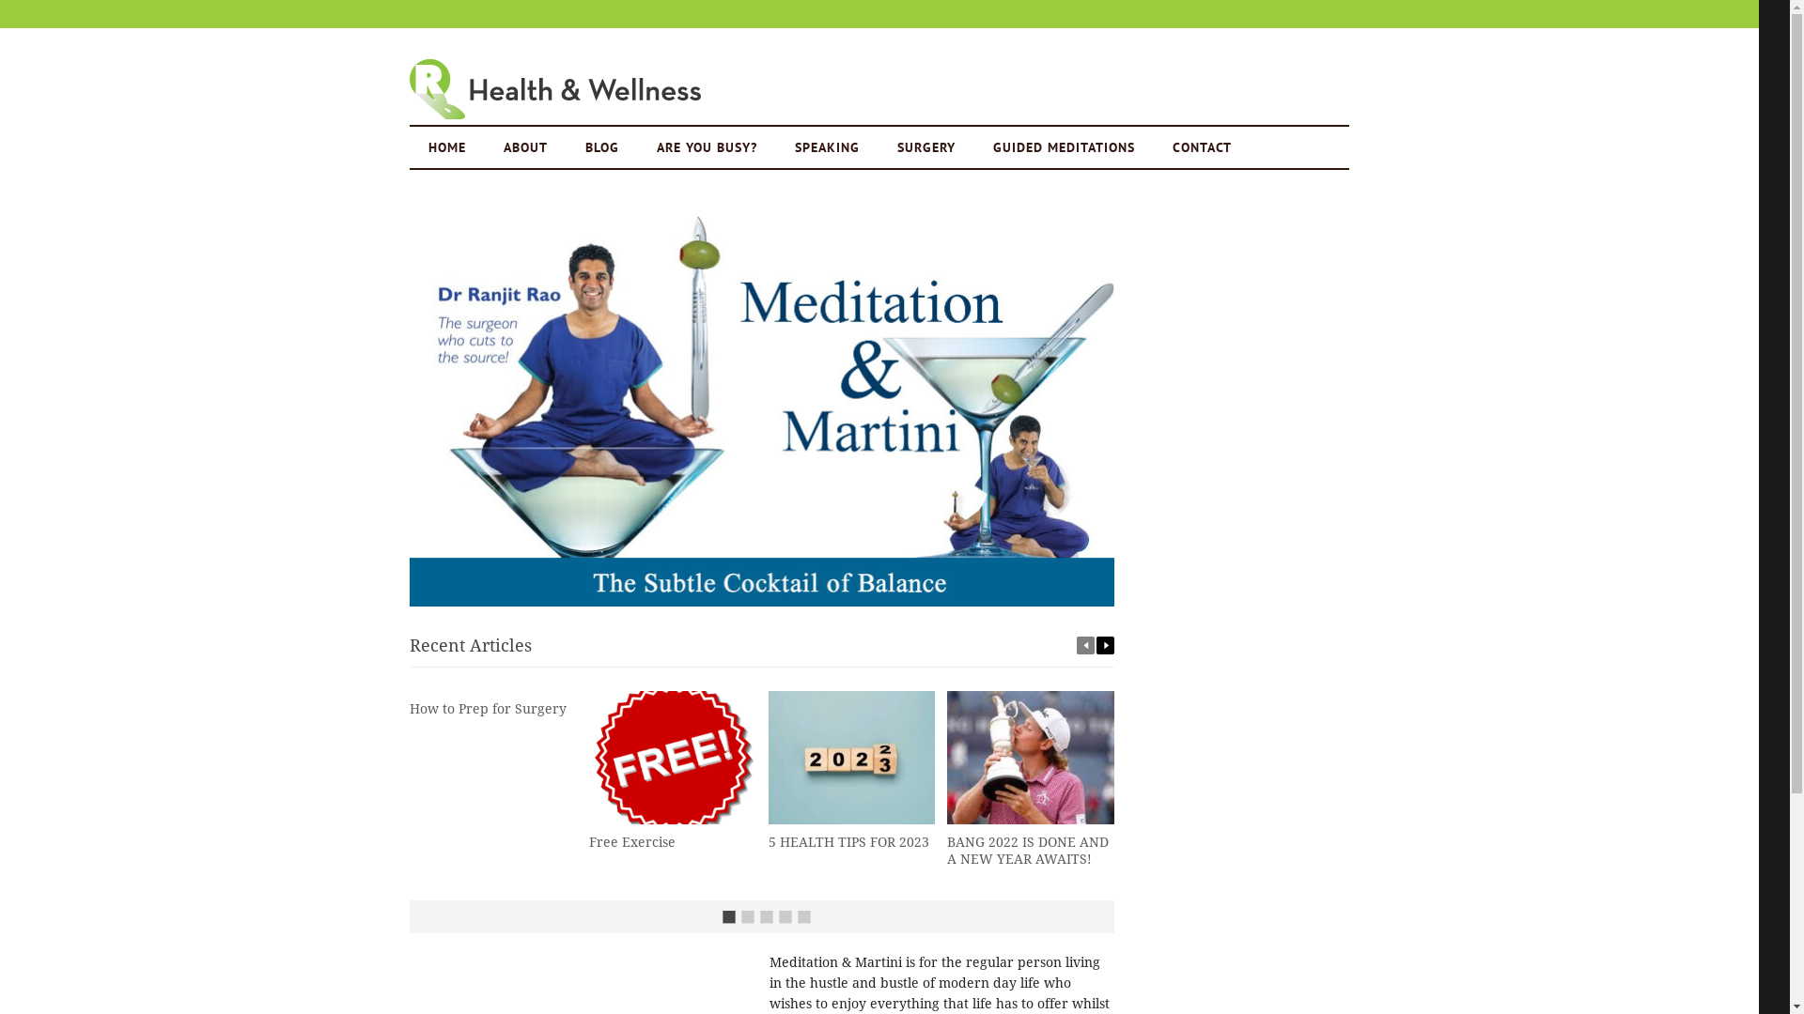 Image resolution: width=1804 pixels, height=1014 pixels. I want to click on HOME, so click(447, 147).